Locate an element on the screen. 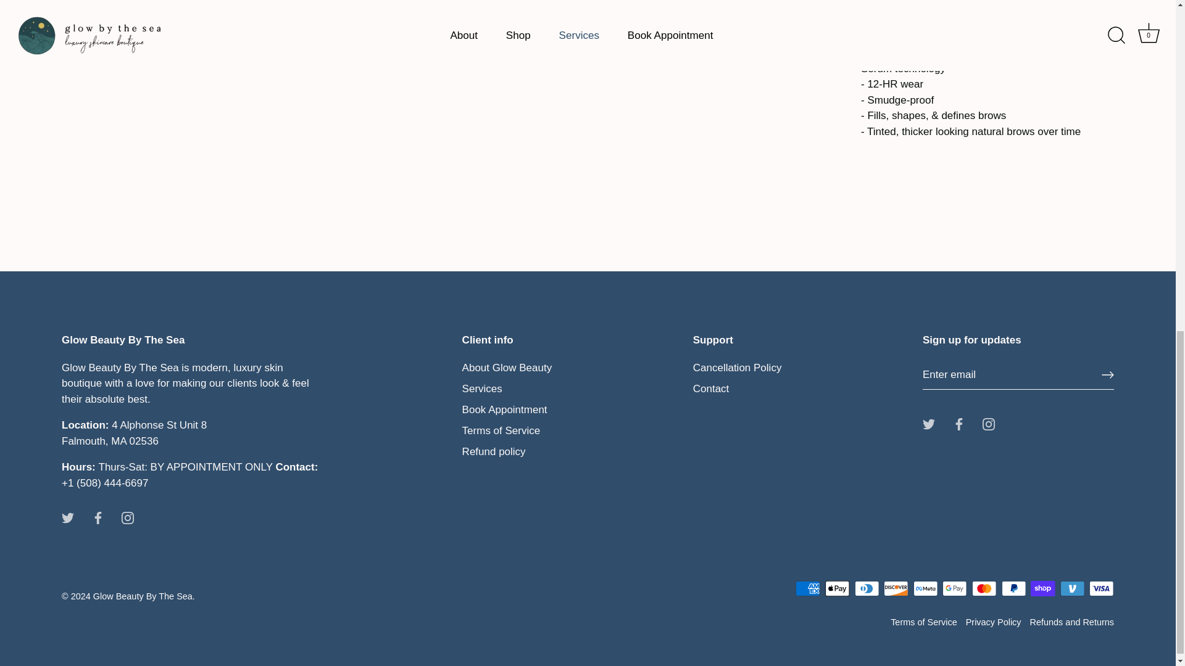 Image resolution: width=1185 pixels, height=666 pixels. Twitter is located at coordinates (928, 424).